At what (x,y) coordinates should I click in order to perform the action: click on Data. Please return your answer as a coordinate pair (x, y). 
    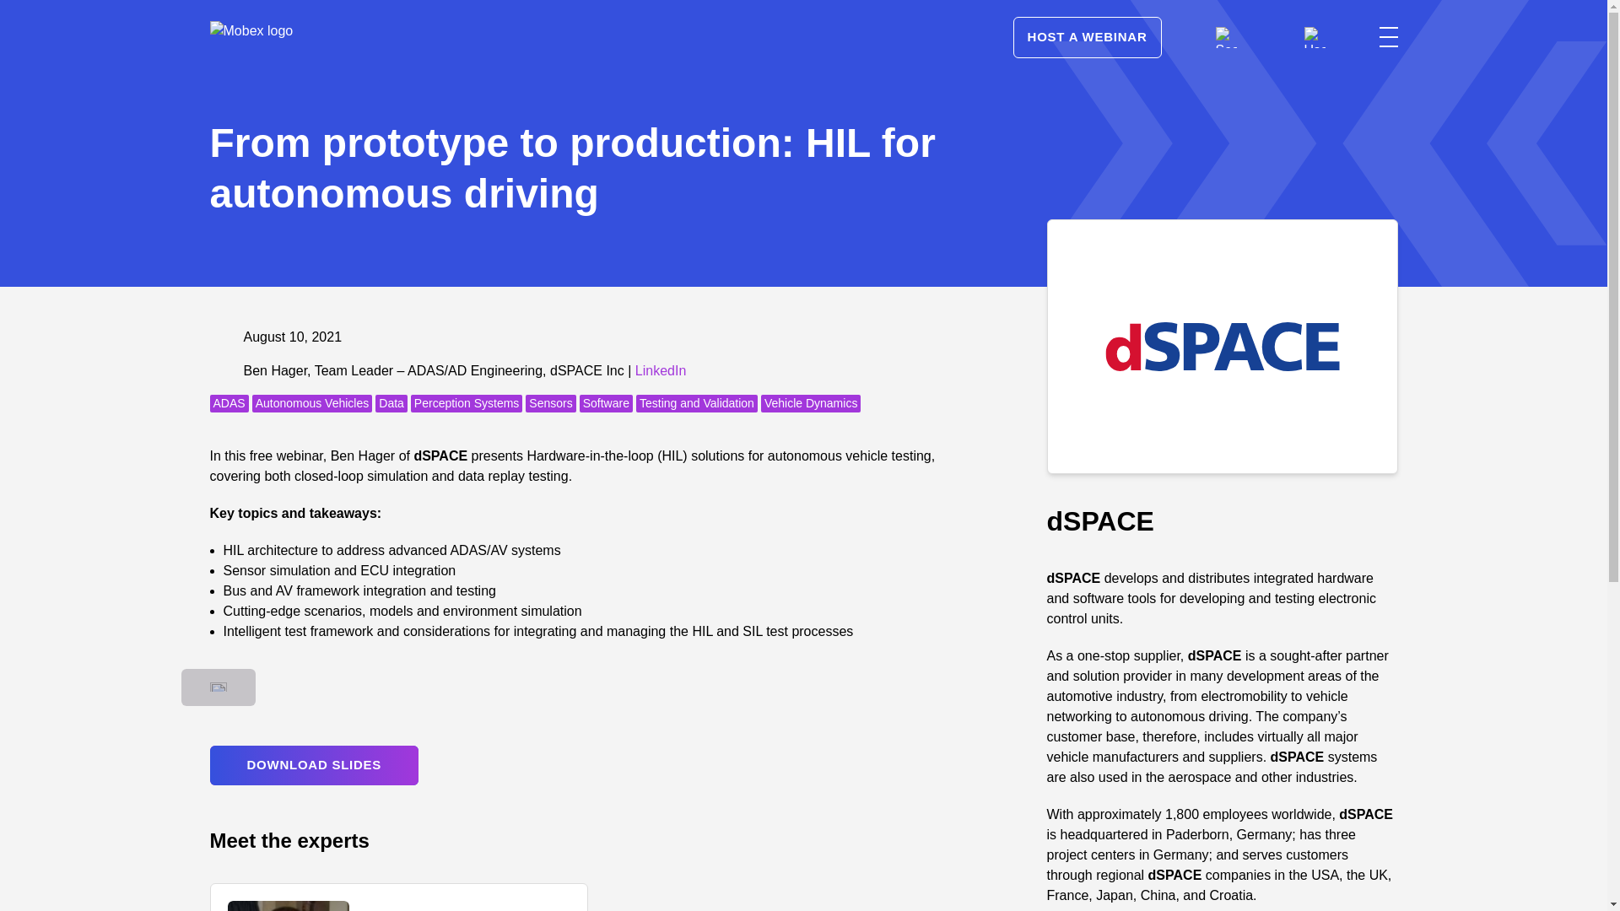
    Looking at the image, I should click on (391, 403).